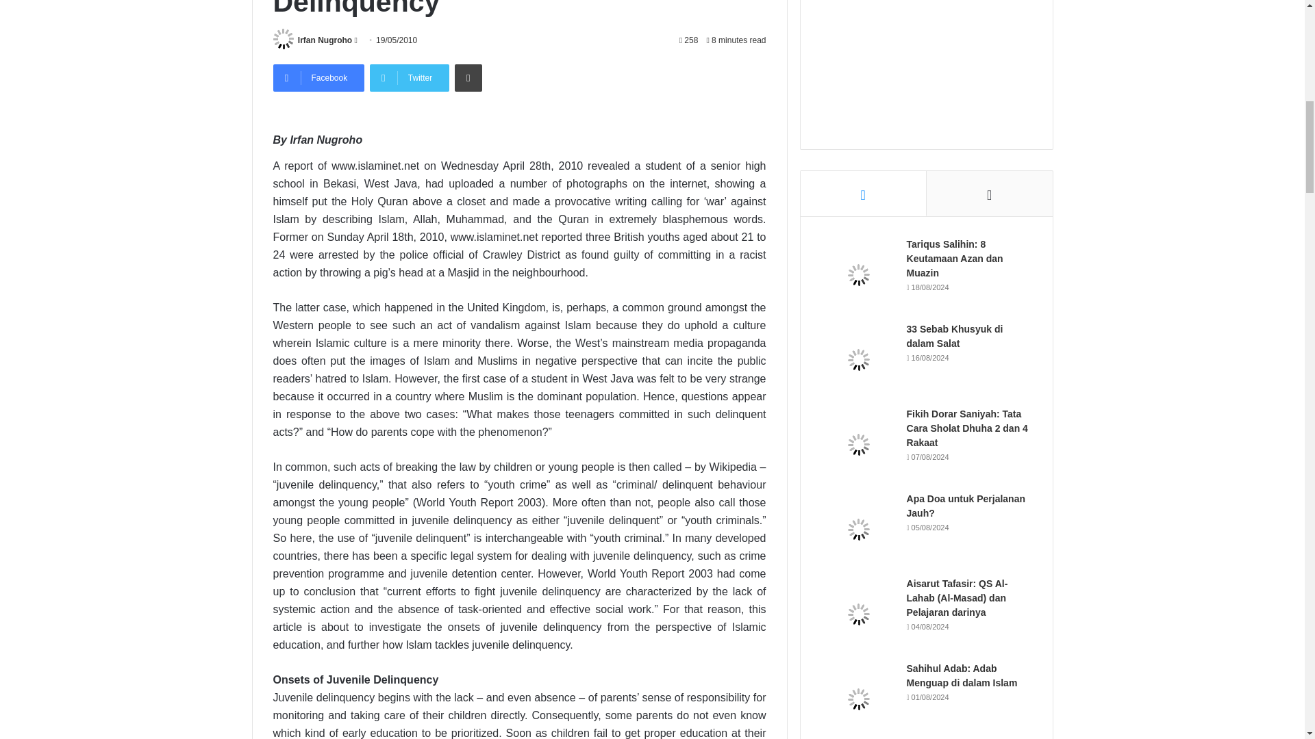 The image size is (1315, 739). What do you see at coordinates (468, 77) in the screenshot?
I see `Print` at bounding box center [468, 77].